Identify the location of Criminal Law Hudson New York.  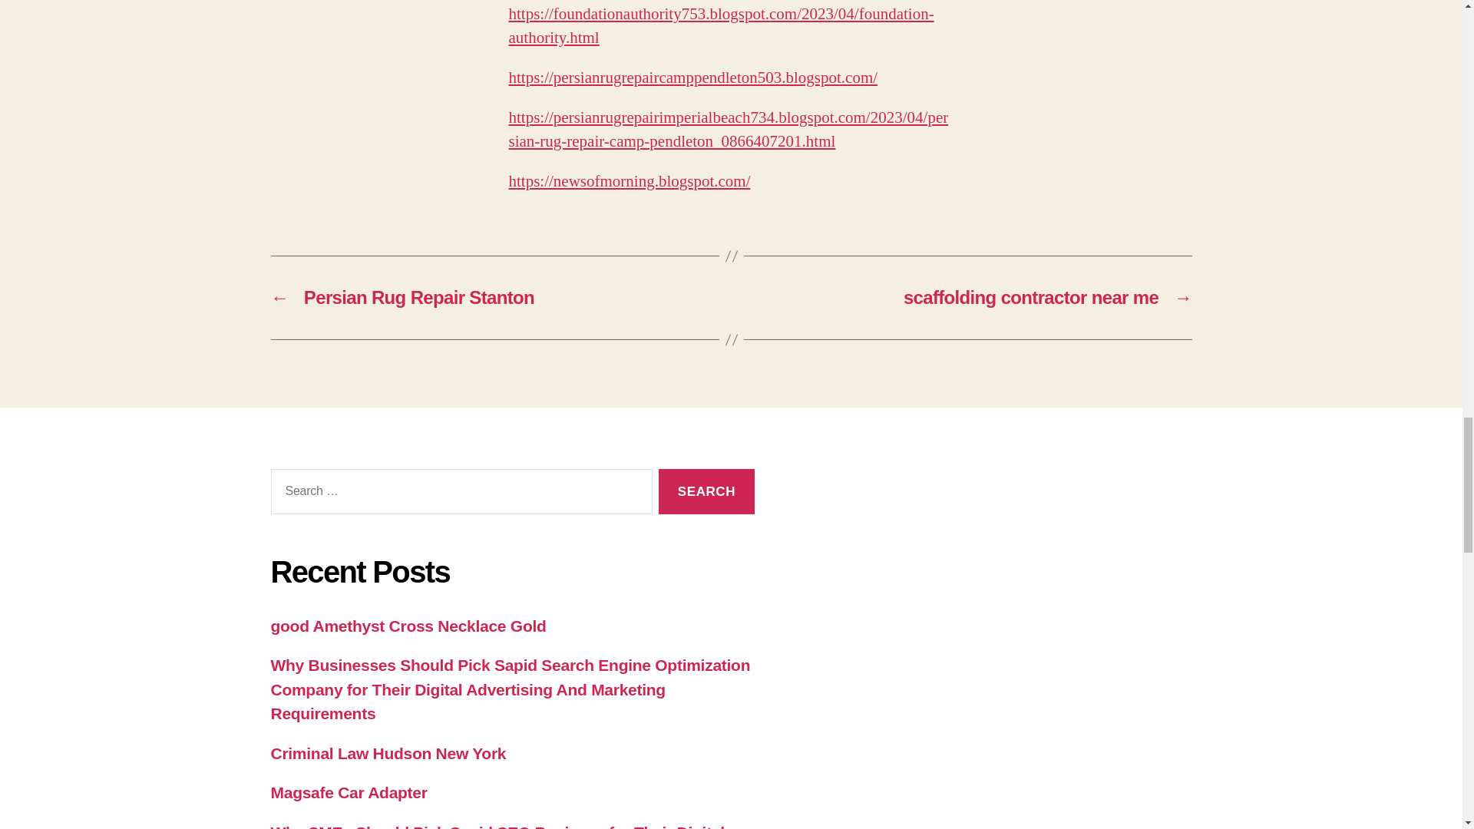
(387, 752).